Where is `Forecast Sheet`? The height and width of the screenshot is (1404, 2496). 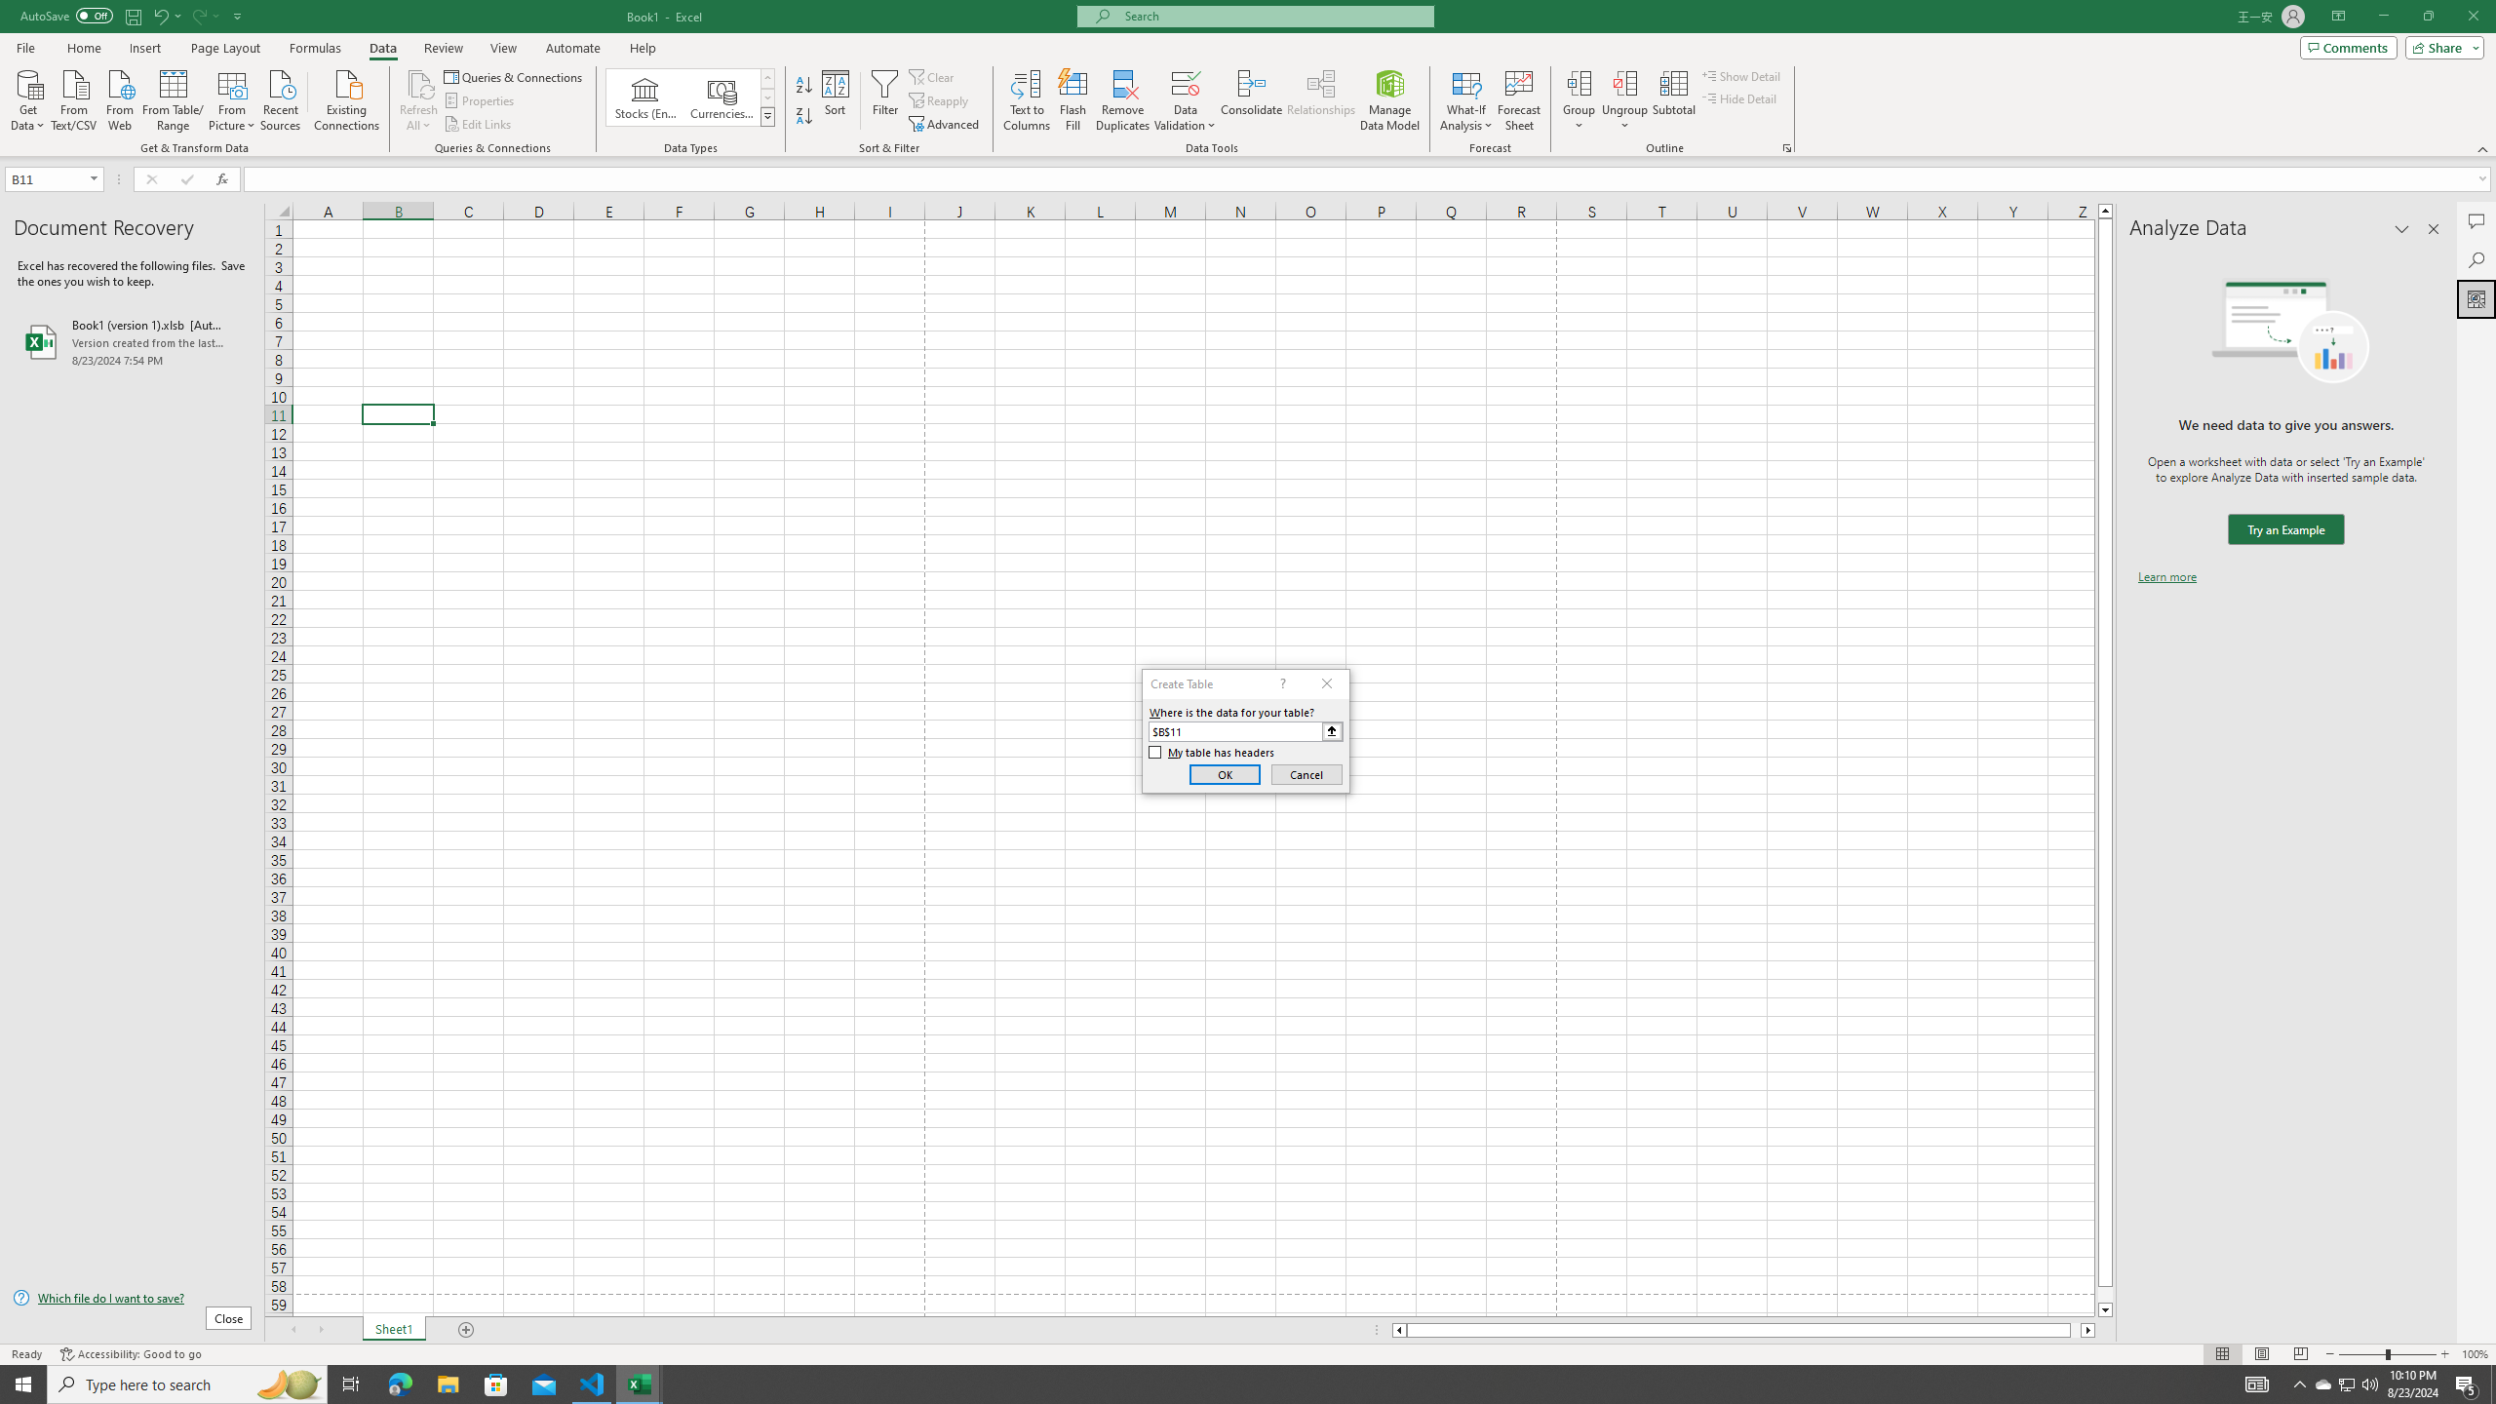 Forecast Sheet is located at coordinates (1519, 100).